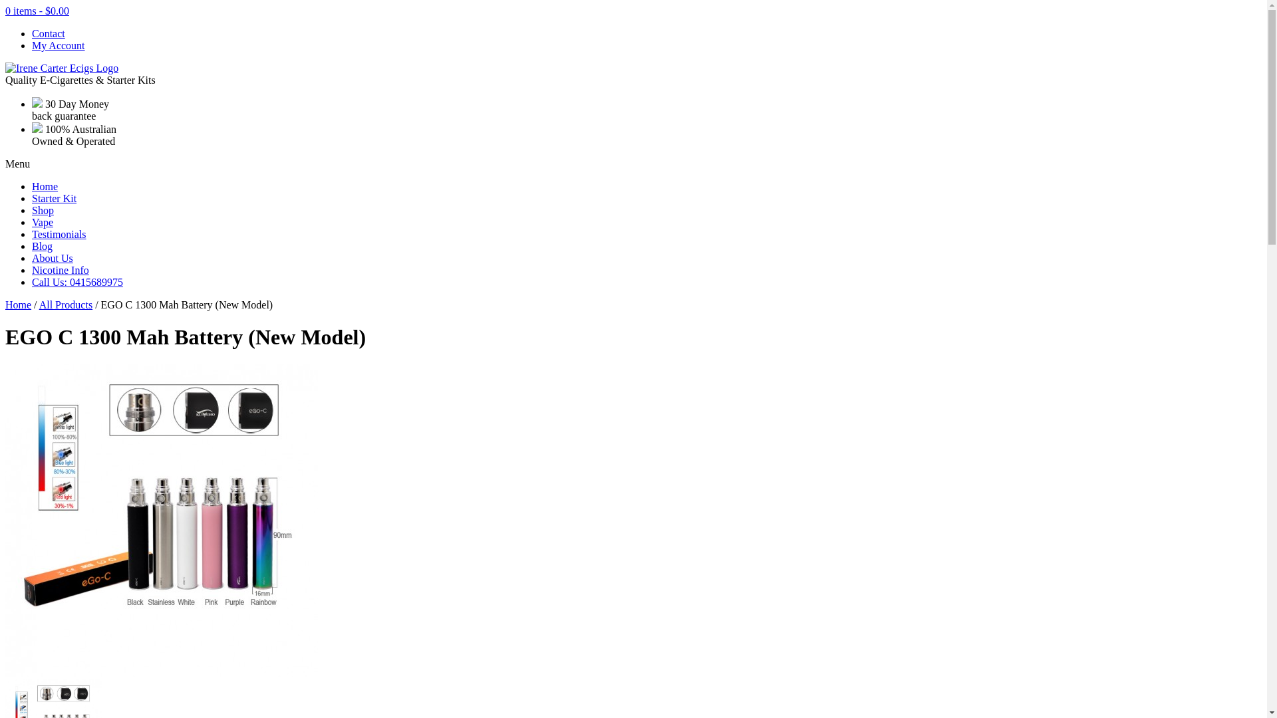 The image size is (1277, 718). What do you see at coordinates (49, 33) in the screenshot?
I see `Contact` at bounding box center [49, 33].